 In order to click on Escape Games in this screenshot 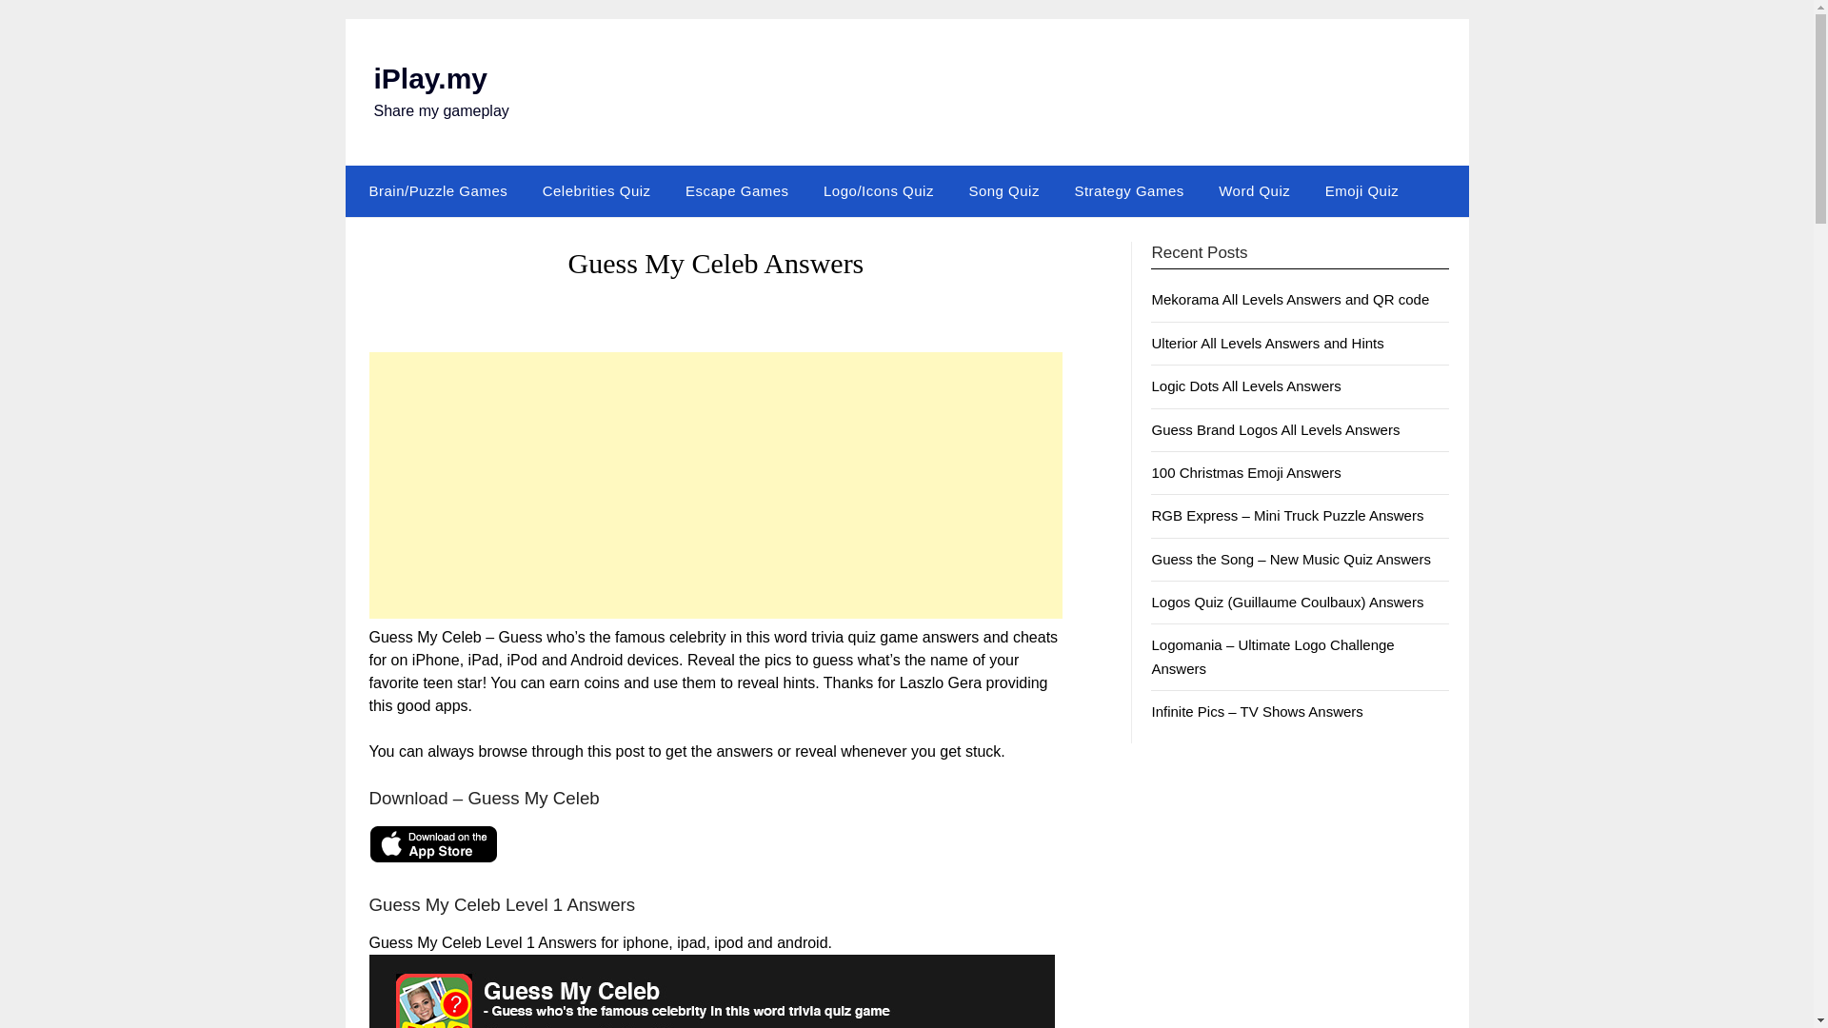, I will do `click(737, 190)`.